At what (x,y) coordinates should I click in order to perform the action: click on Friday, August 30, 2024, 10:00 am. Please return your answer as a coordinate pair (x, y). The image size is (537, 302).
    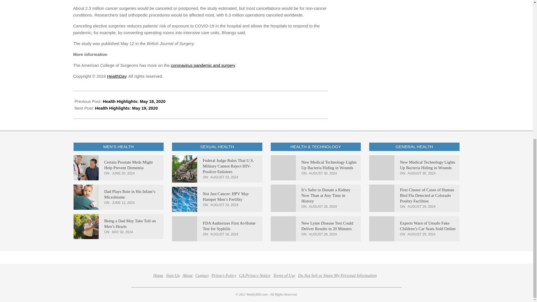
    Looking at the image, I should click on (421, 173).